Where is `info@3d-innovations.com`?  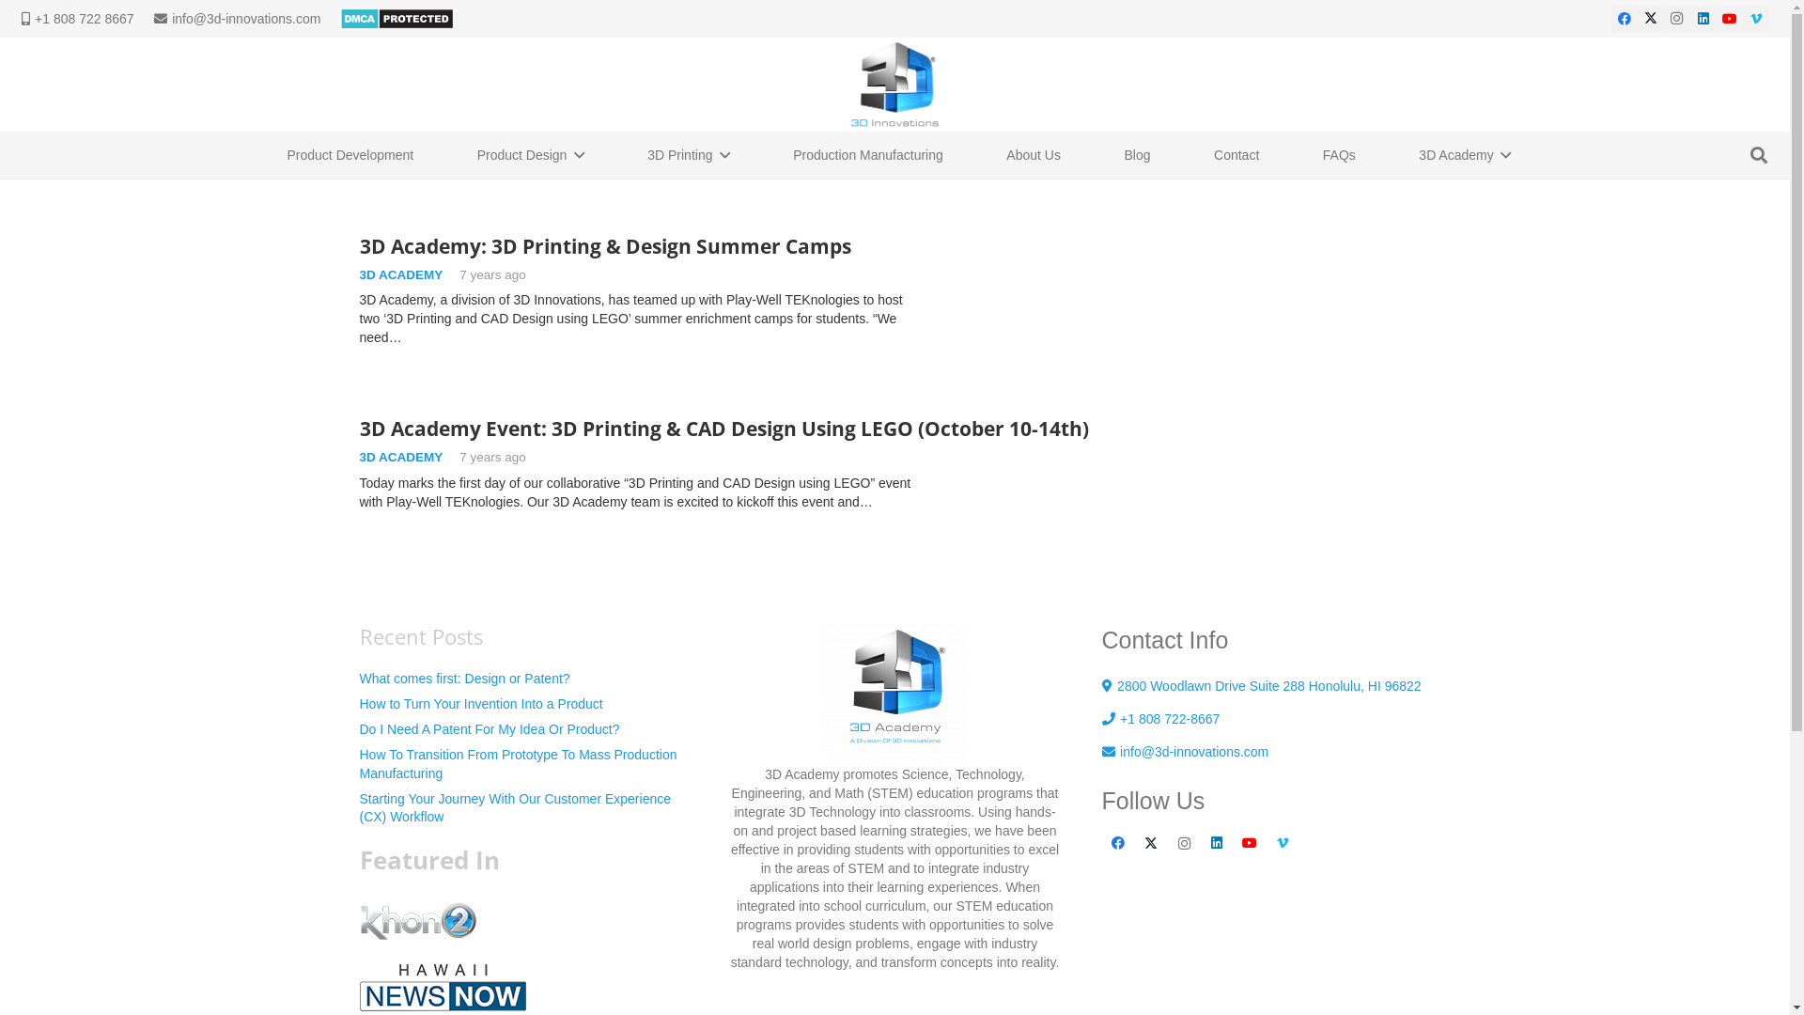 info@3d-innovations.com is located at coordinates (1185, 752).